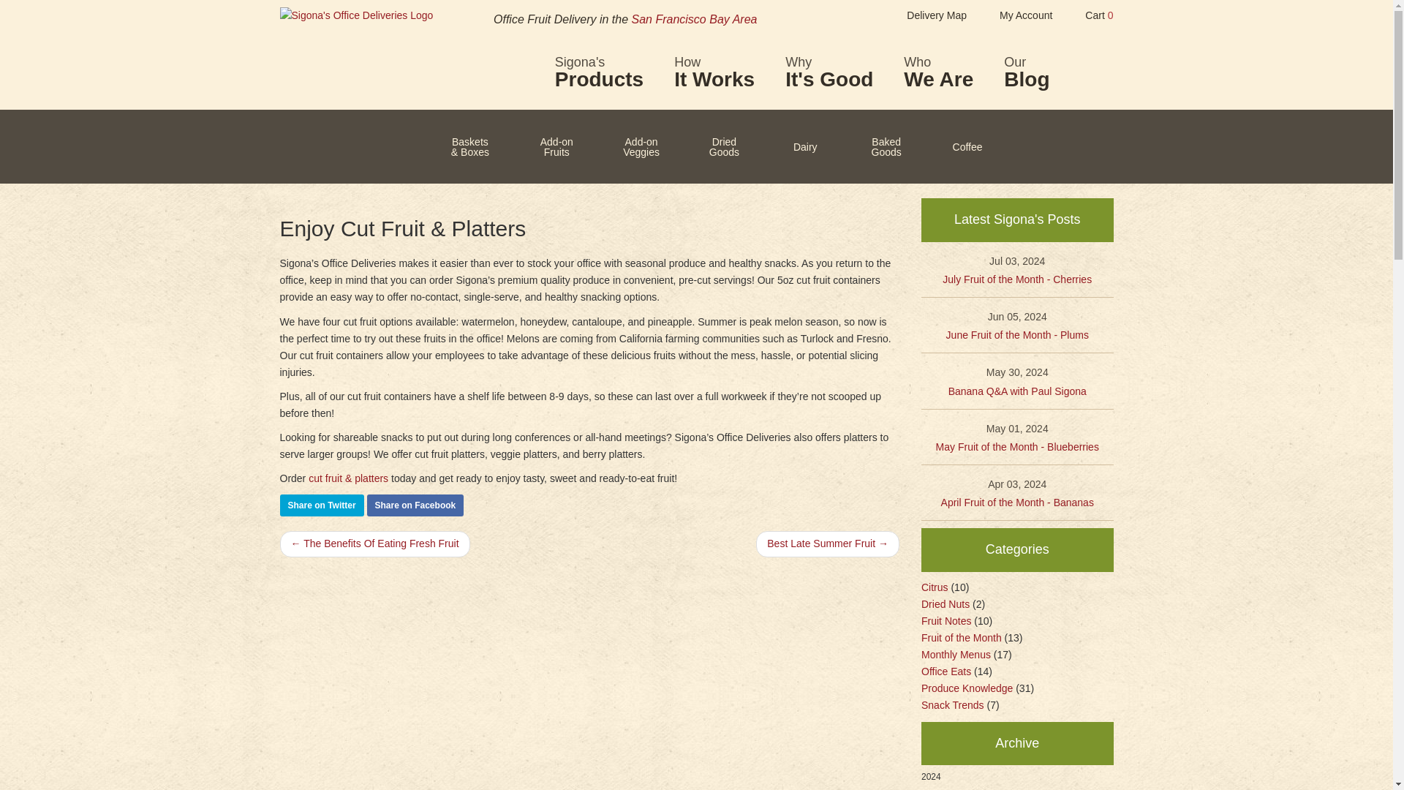  What do you see at coordinates (537, 146) in the screenshot?
I see `Add-on Fruits` at bounding box center [537, 146].